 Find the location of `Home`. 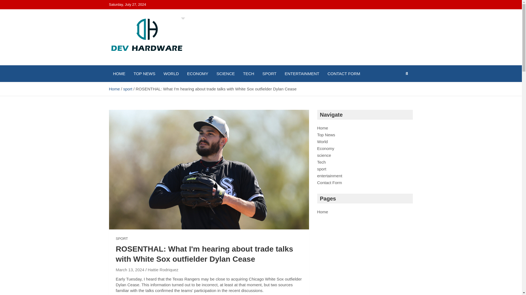

Home is located at coordinates (114, 89).